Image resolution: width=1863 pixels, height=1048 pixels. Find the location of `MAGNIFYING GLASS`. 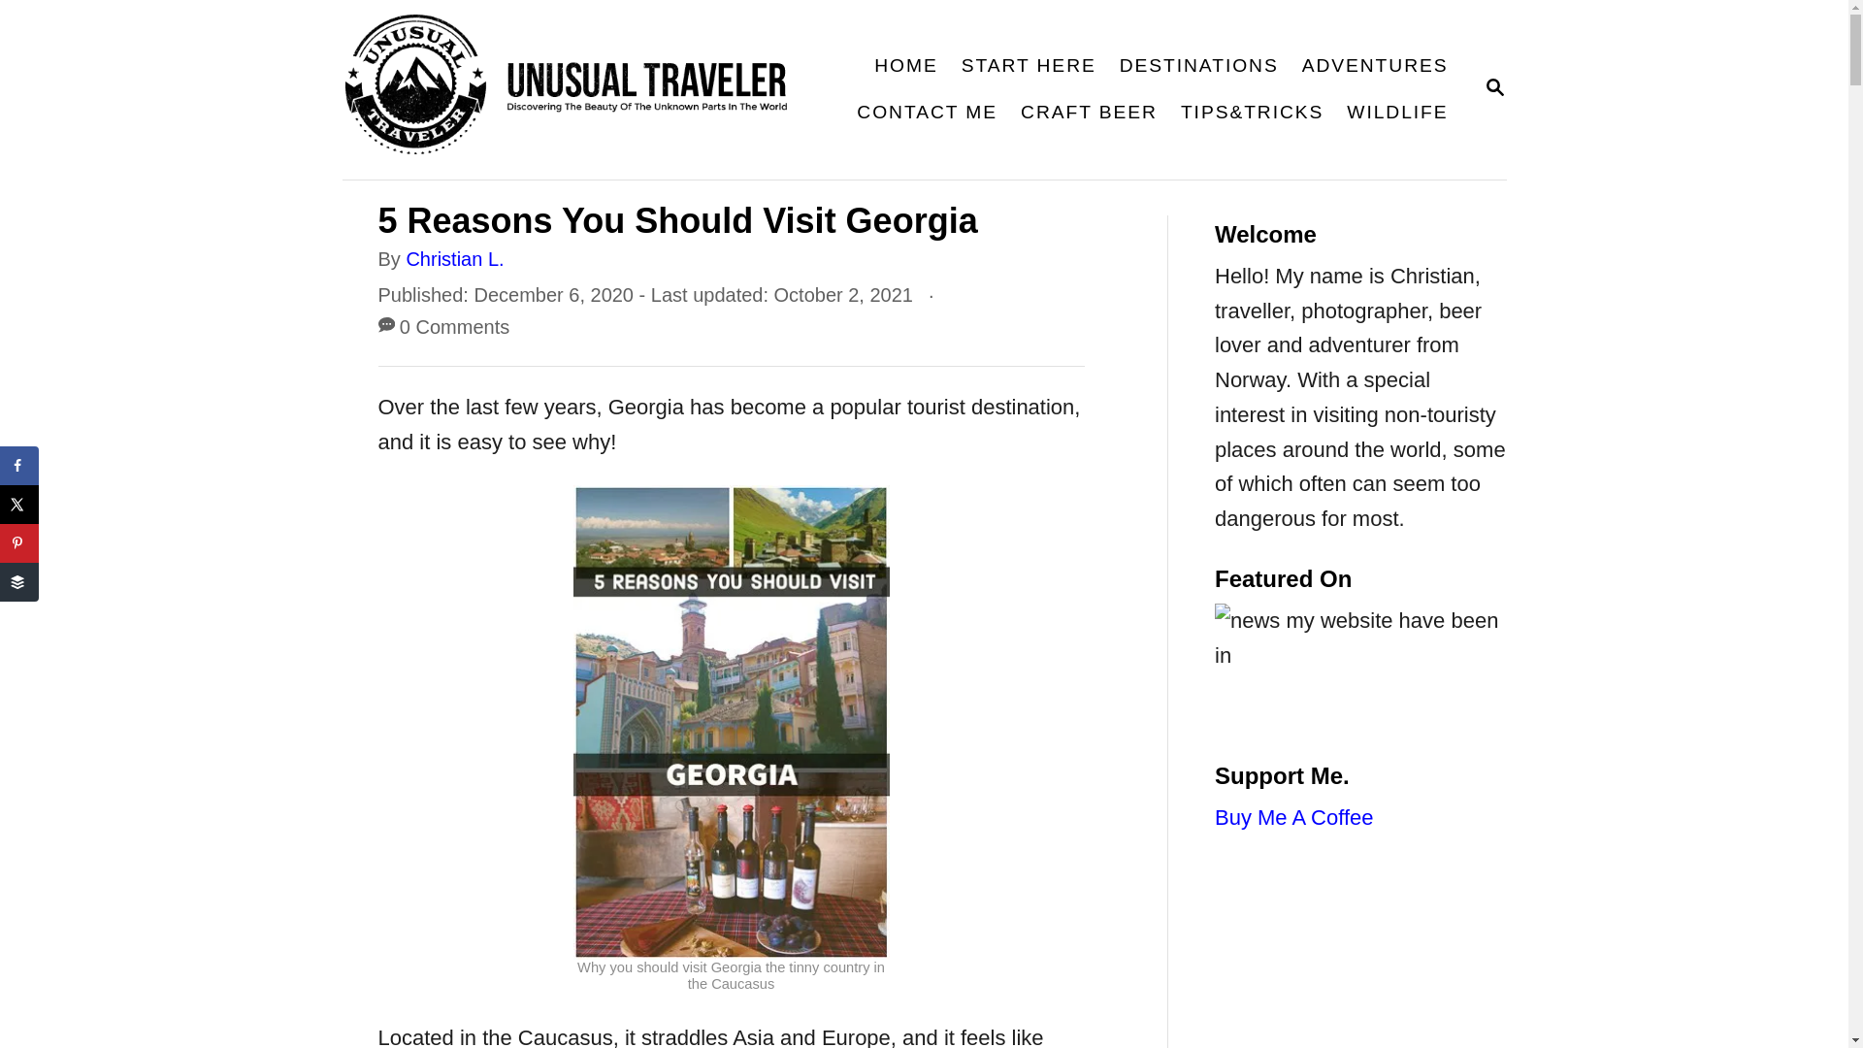

MAGNIFYING GLASS is located at coordinates (1199, 66).